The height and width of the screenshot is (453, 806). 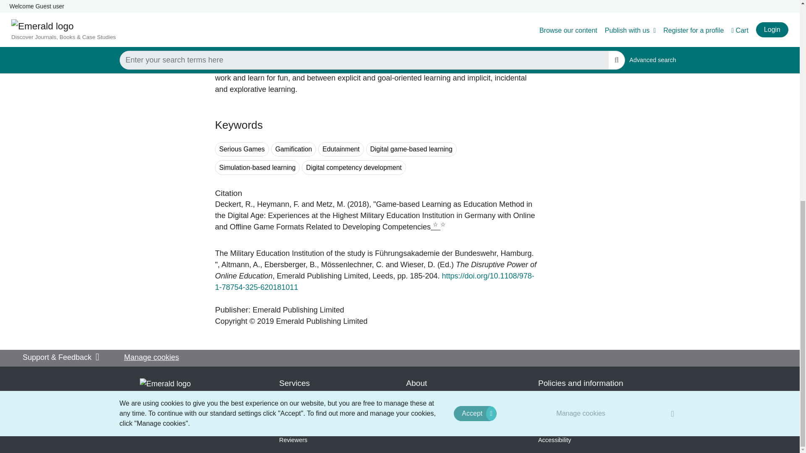 I want to click on Felix Heymann, so click(x=278, y=204).